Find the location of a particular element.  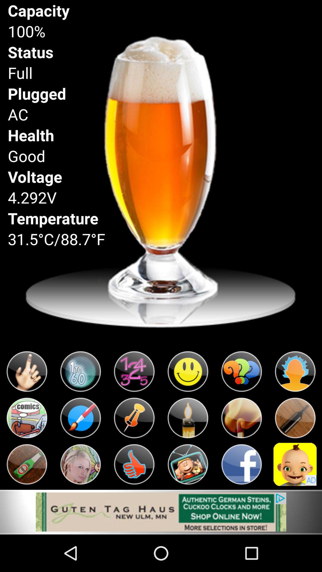

go to like option is located at coordinates (134, 464).